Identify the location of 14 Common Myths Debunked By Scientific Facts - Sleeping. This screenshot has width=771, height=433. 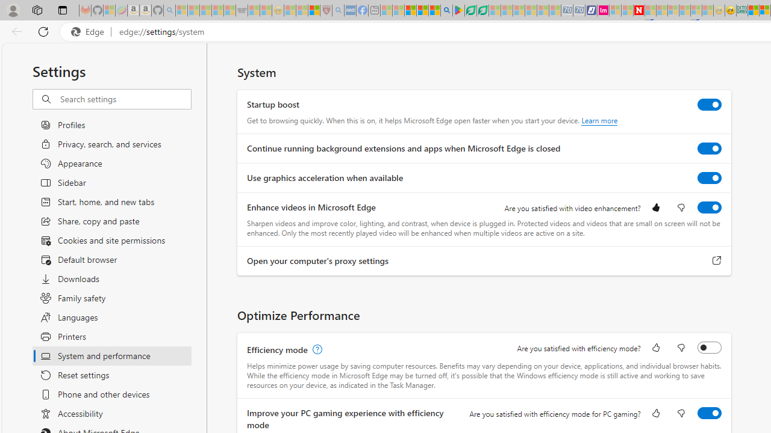
(662, 11).